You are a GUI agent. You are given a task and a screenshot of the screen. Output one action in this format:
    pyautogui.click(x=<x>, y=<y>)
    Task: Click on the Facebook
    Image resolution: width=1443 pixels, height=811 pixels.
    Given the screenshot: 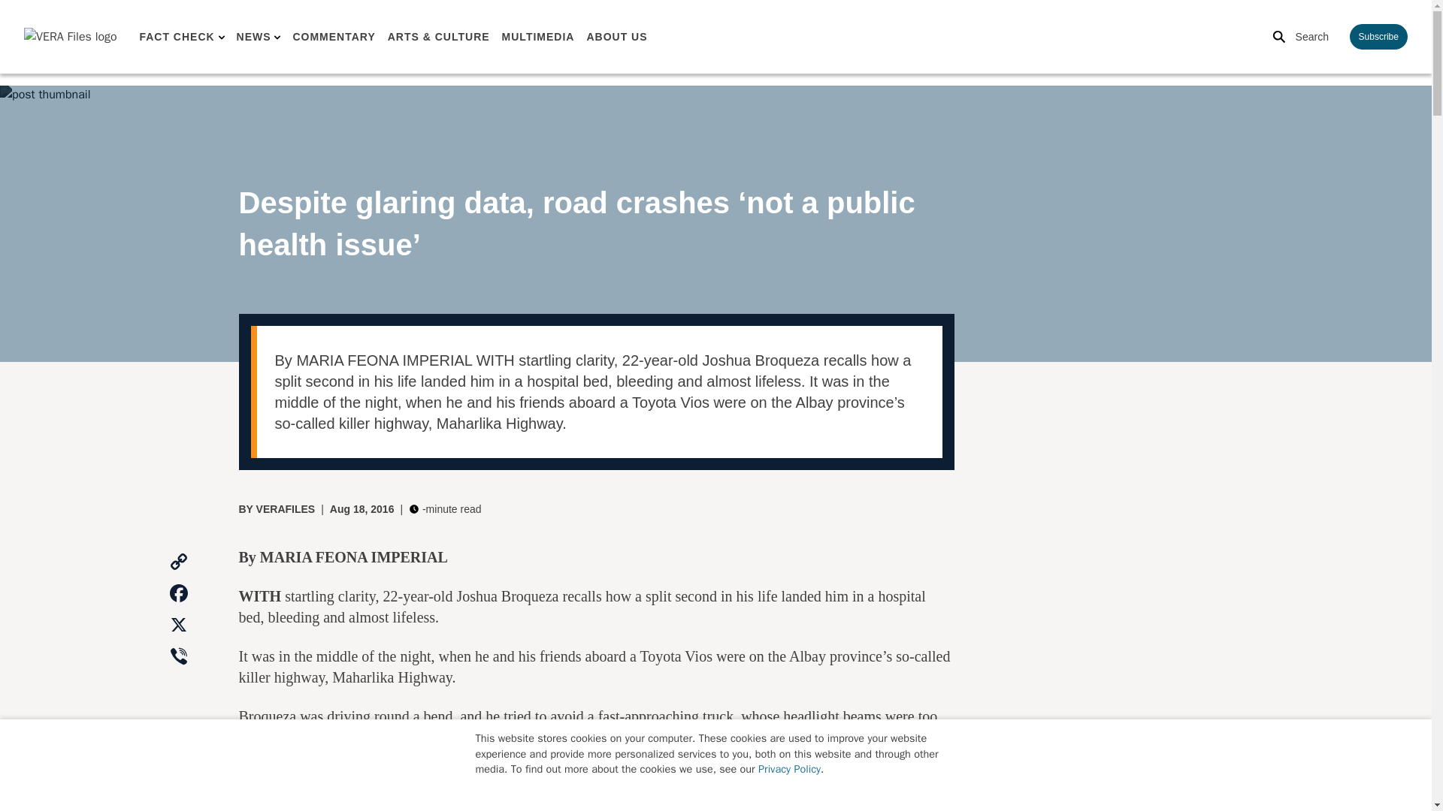 What is the action you would take?
    pyautogui.click(x=179, y=594)
    